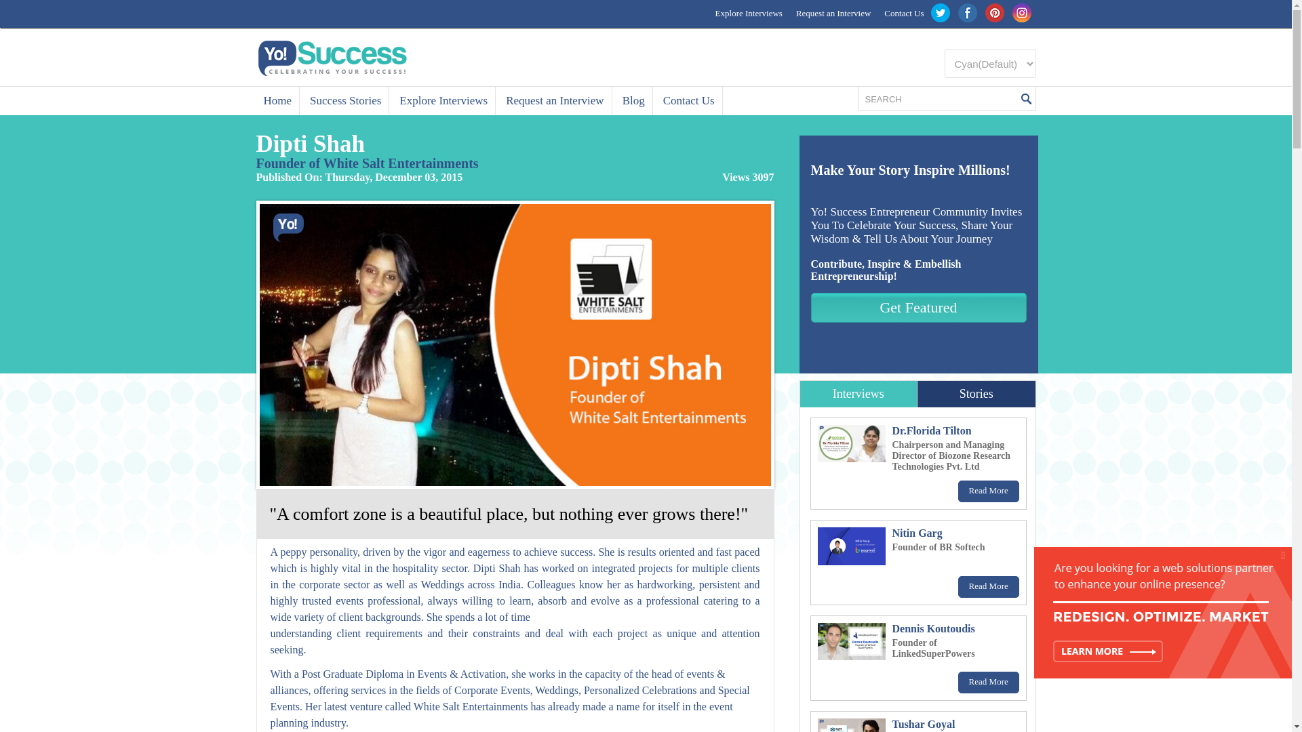 The image size is (1302, 732). What do you see at coordinates (938, 99) in the screenshot?
I see `SEARCH` at bounding box center [938, 99].